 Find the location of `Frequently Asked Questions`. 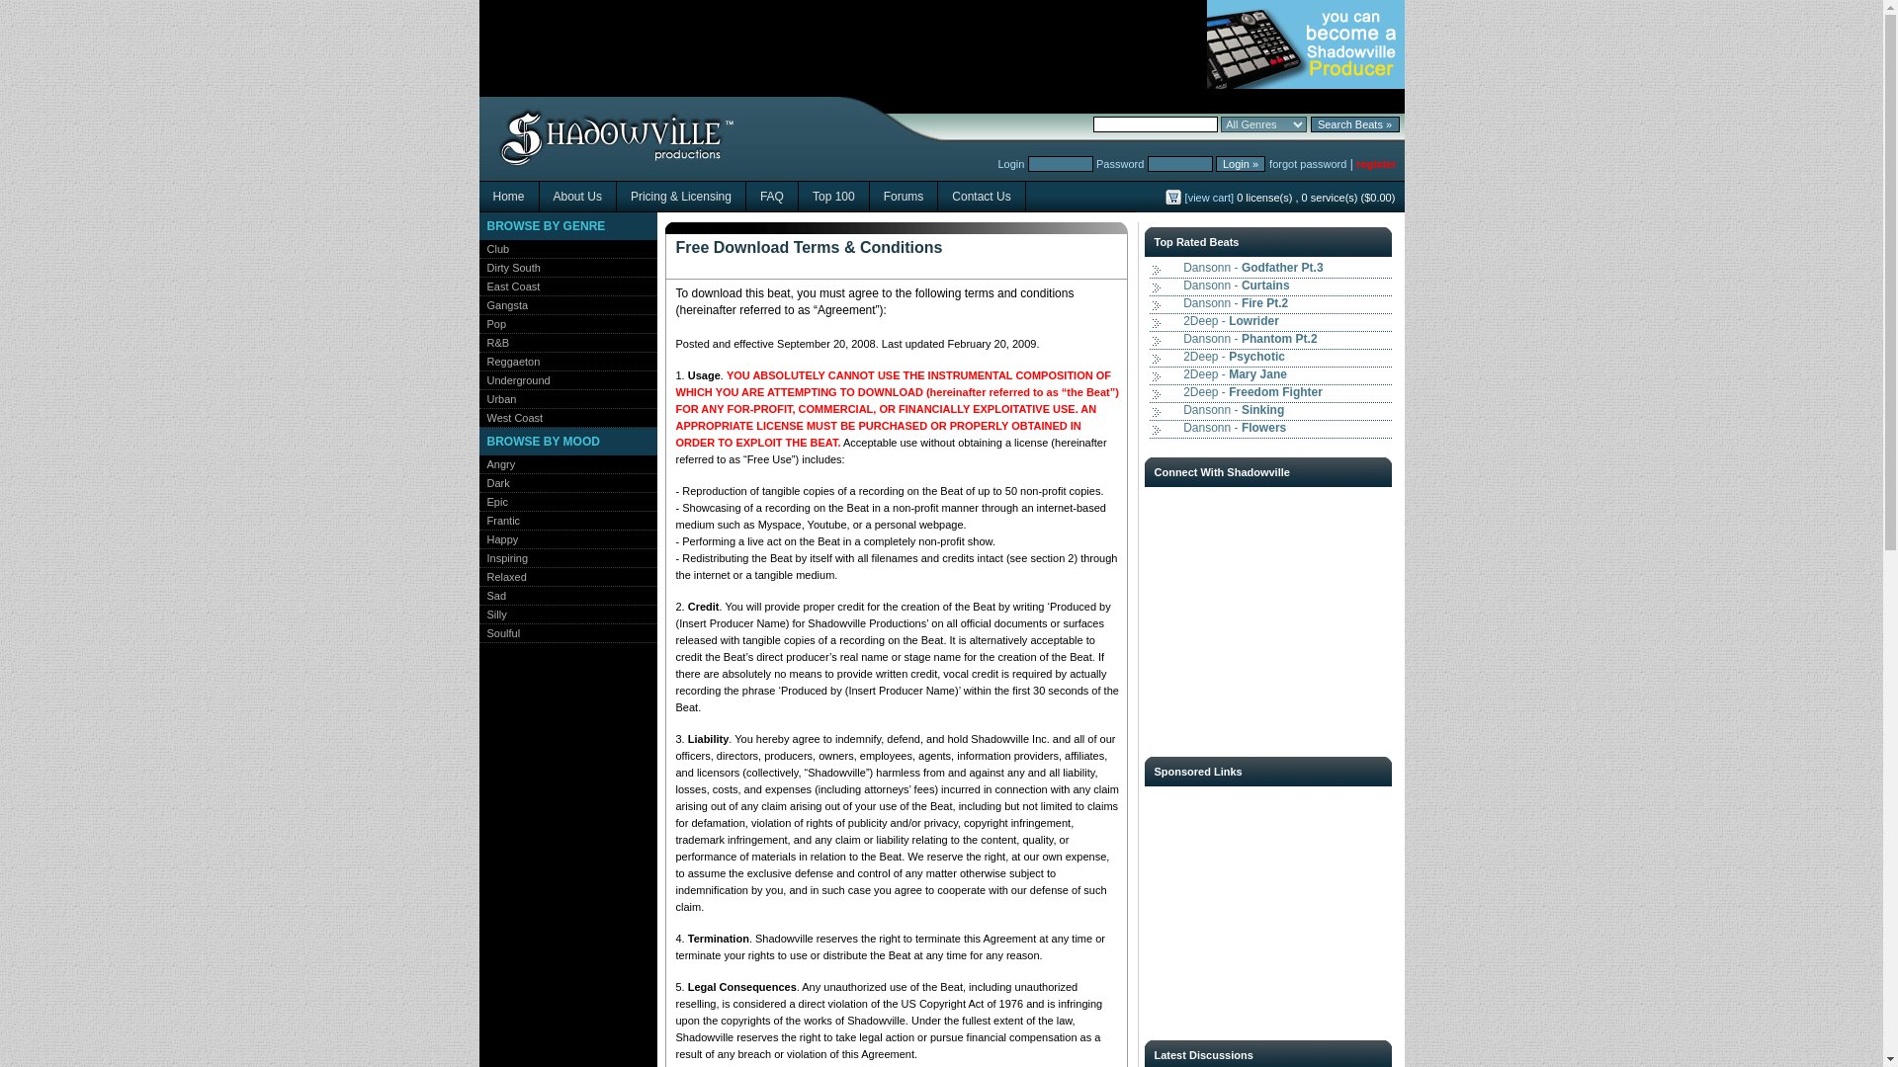

Frequently Asked Questions is located at coordinates (772, 196).